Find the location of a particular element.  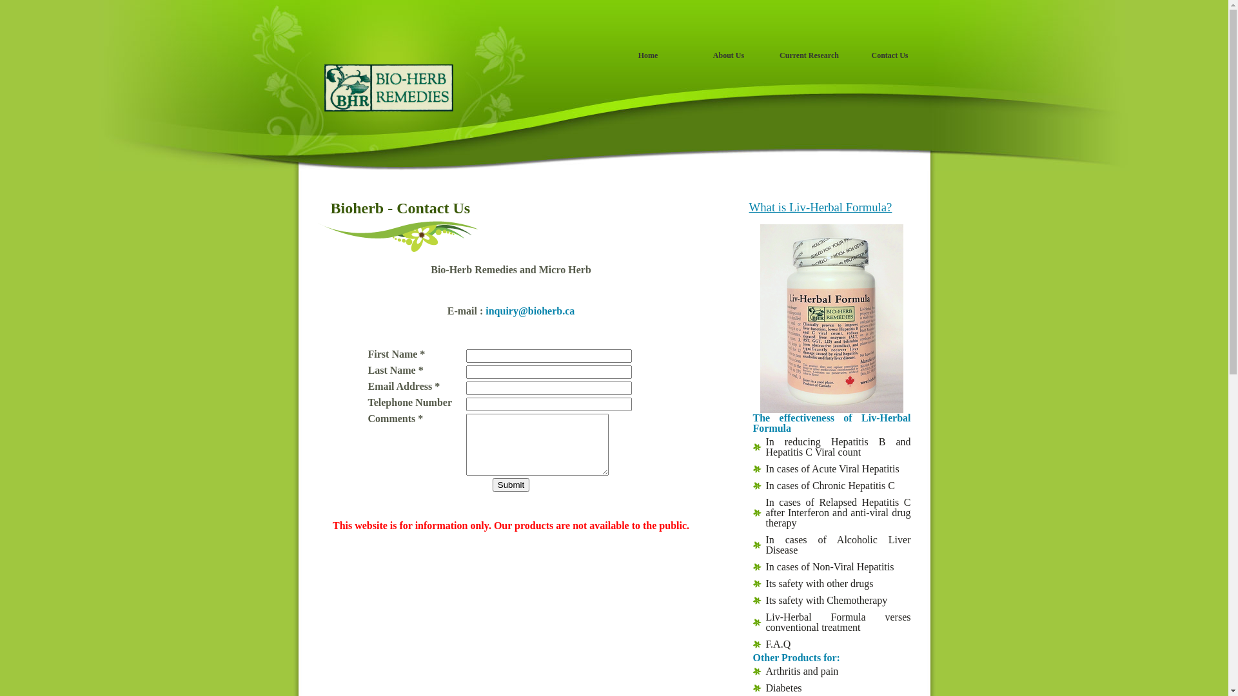

Arthritis and pain is located at coordinates (832, 672).